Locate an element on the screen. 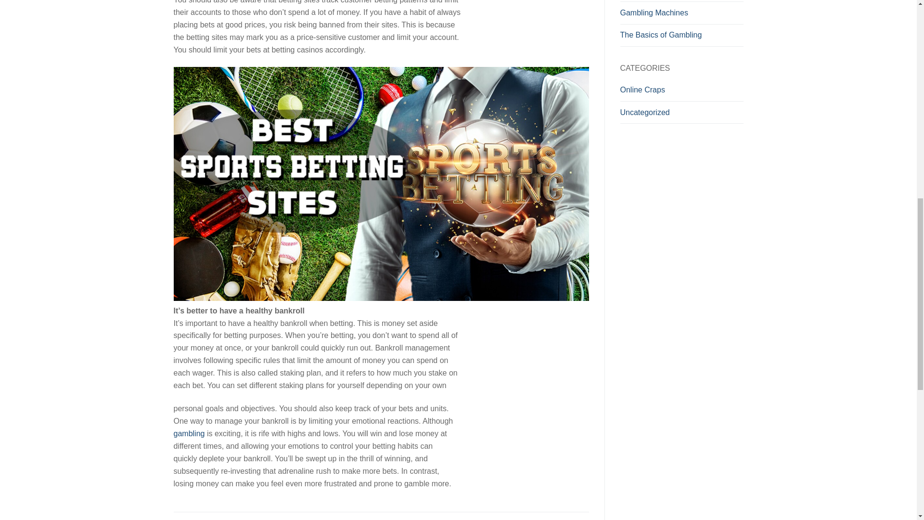  gambling is located at coordinates (189, 433).